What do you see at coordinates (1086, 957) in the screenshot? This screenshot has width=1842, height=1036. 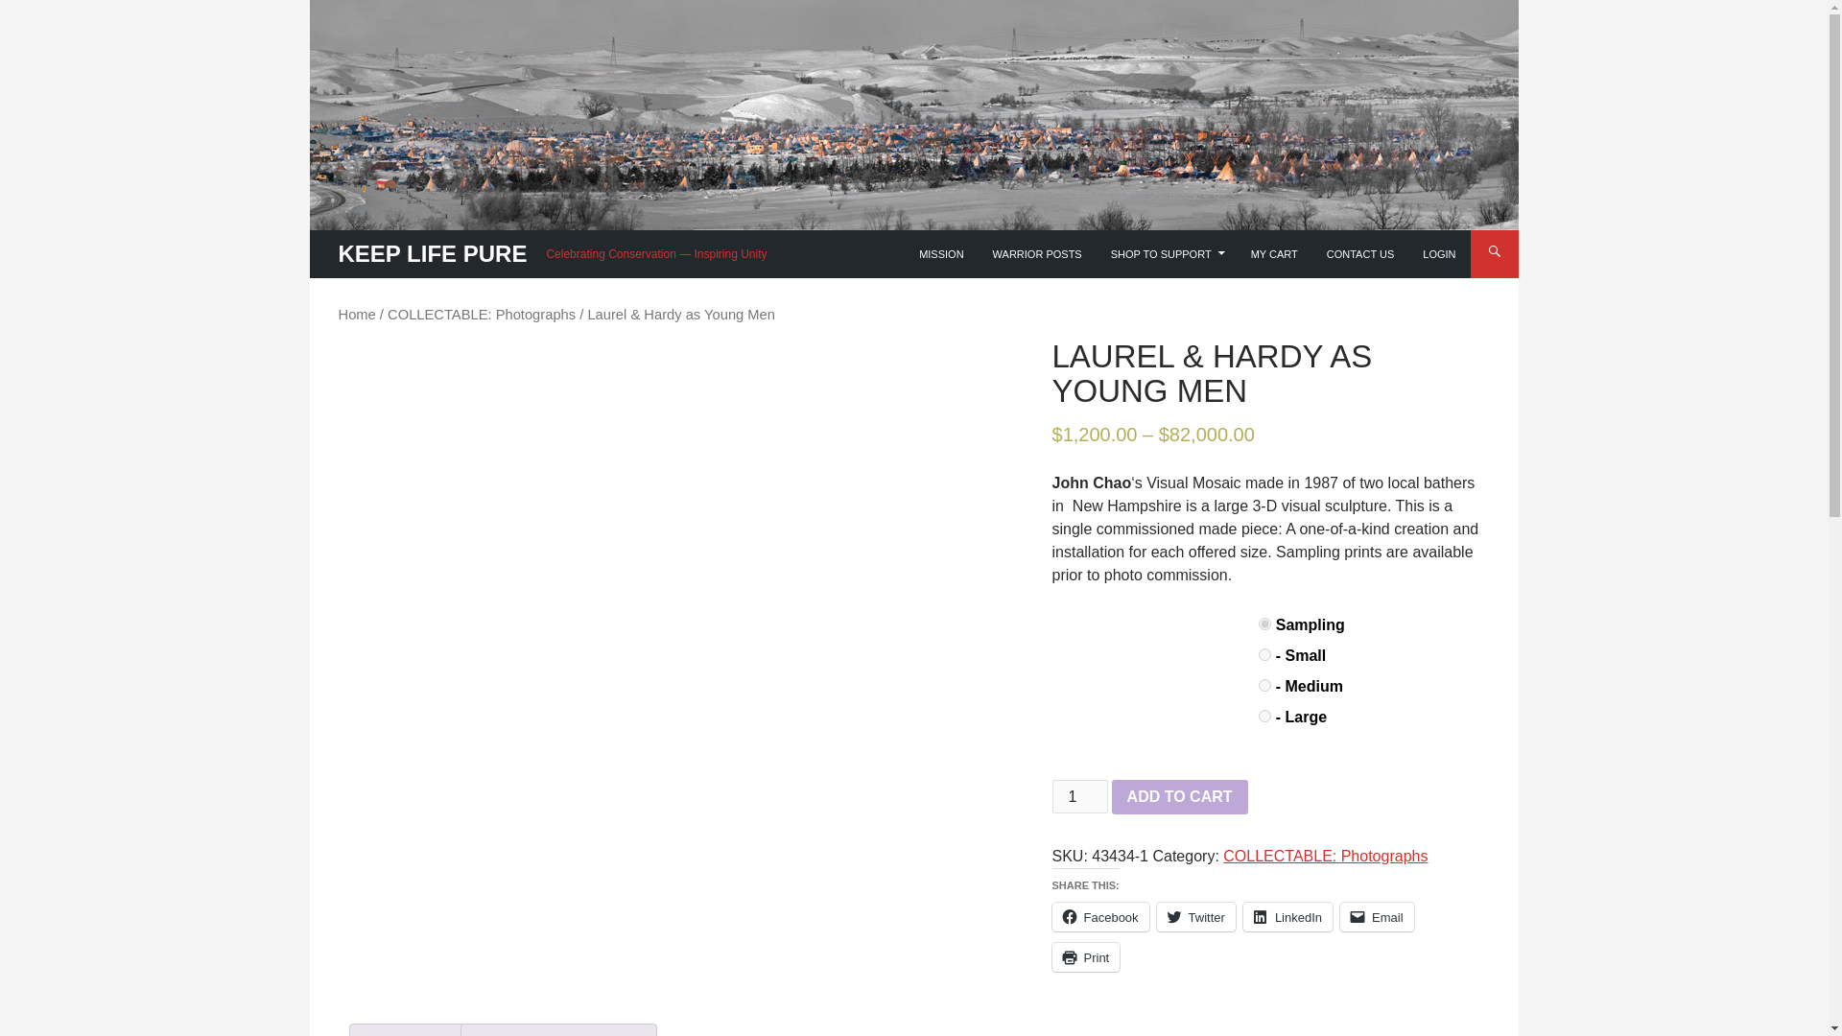 I see `Click to print` at bounding box center [1086, 957].